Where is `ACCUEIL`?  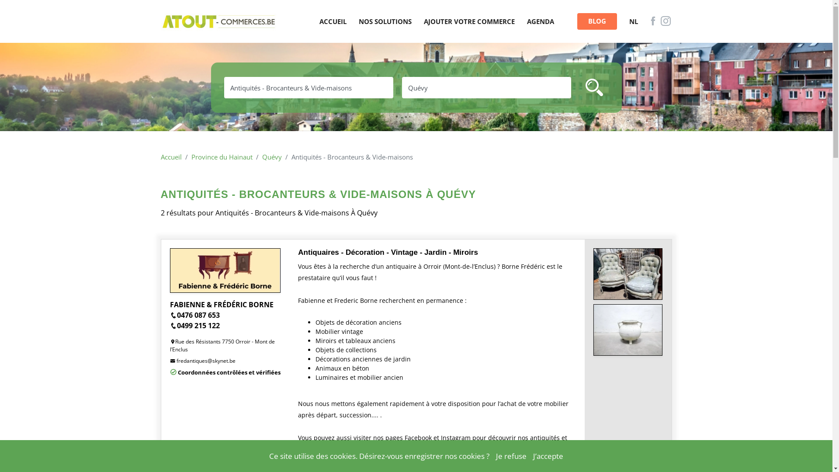
ACCUEIL is located at coordinates (333, 22).